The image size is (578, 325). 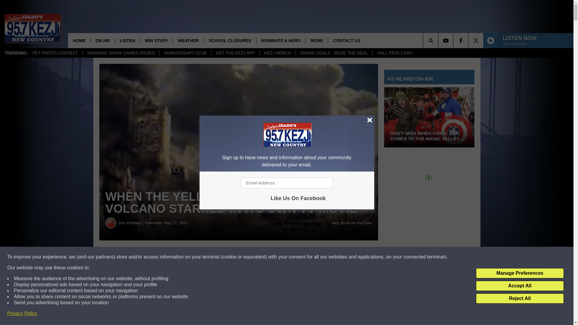 I want to click on GET THE KEZJ APP, so click(x=235, y=53).